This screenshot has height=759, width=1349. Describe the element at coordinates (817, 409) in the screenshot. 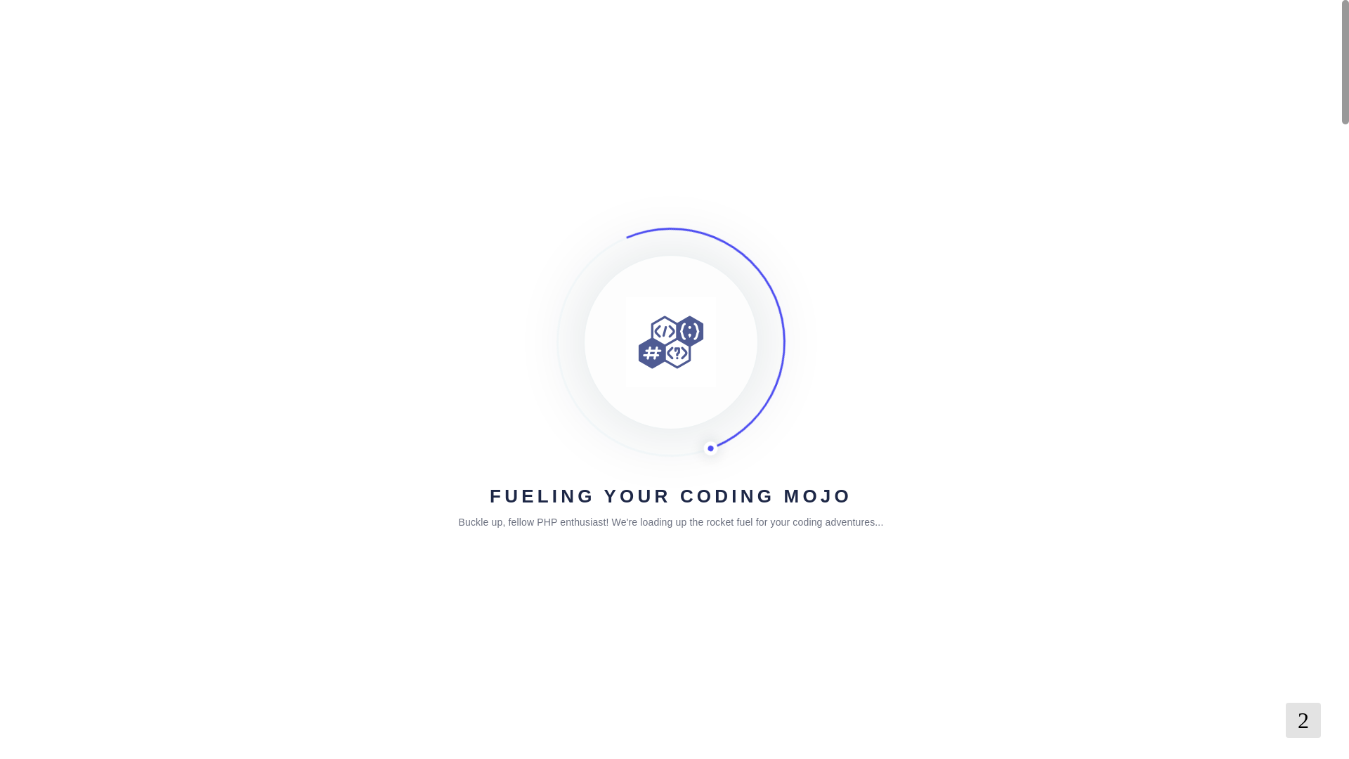

I see `Ask Question` at that location.